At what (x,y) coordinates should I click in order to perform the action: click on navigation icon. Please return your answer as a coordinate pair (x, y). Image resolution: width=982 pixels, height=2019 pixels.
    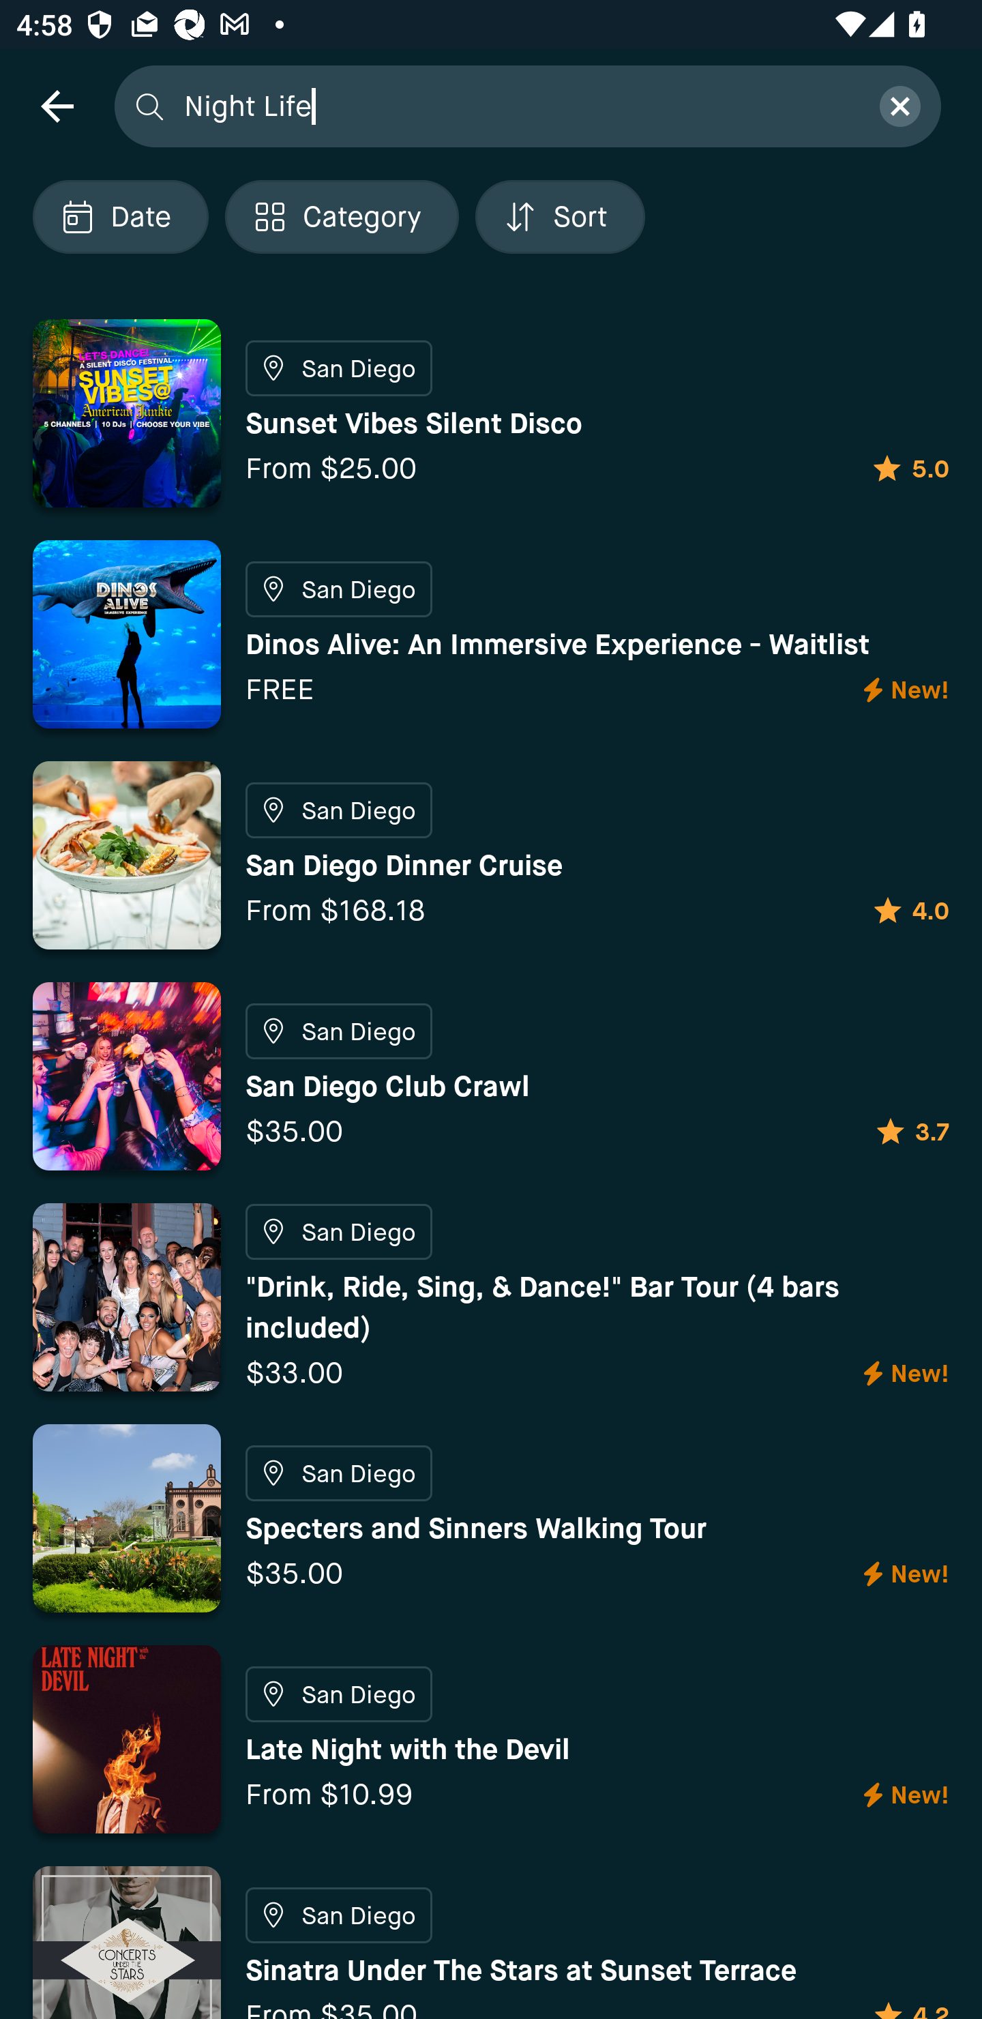
    Looking at the image, I should click on (57, 105).